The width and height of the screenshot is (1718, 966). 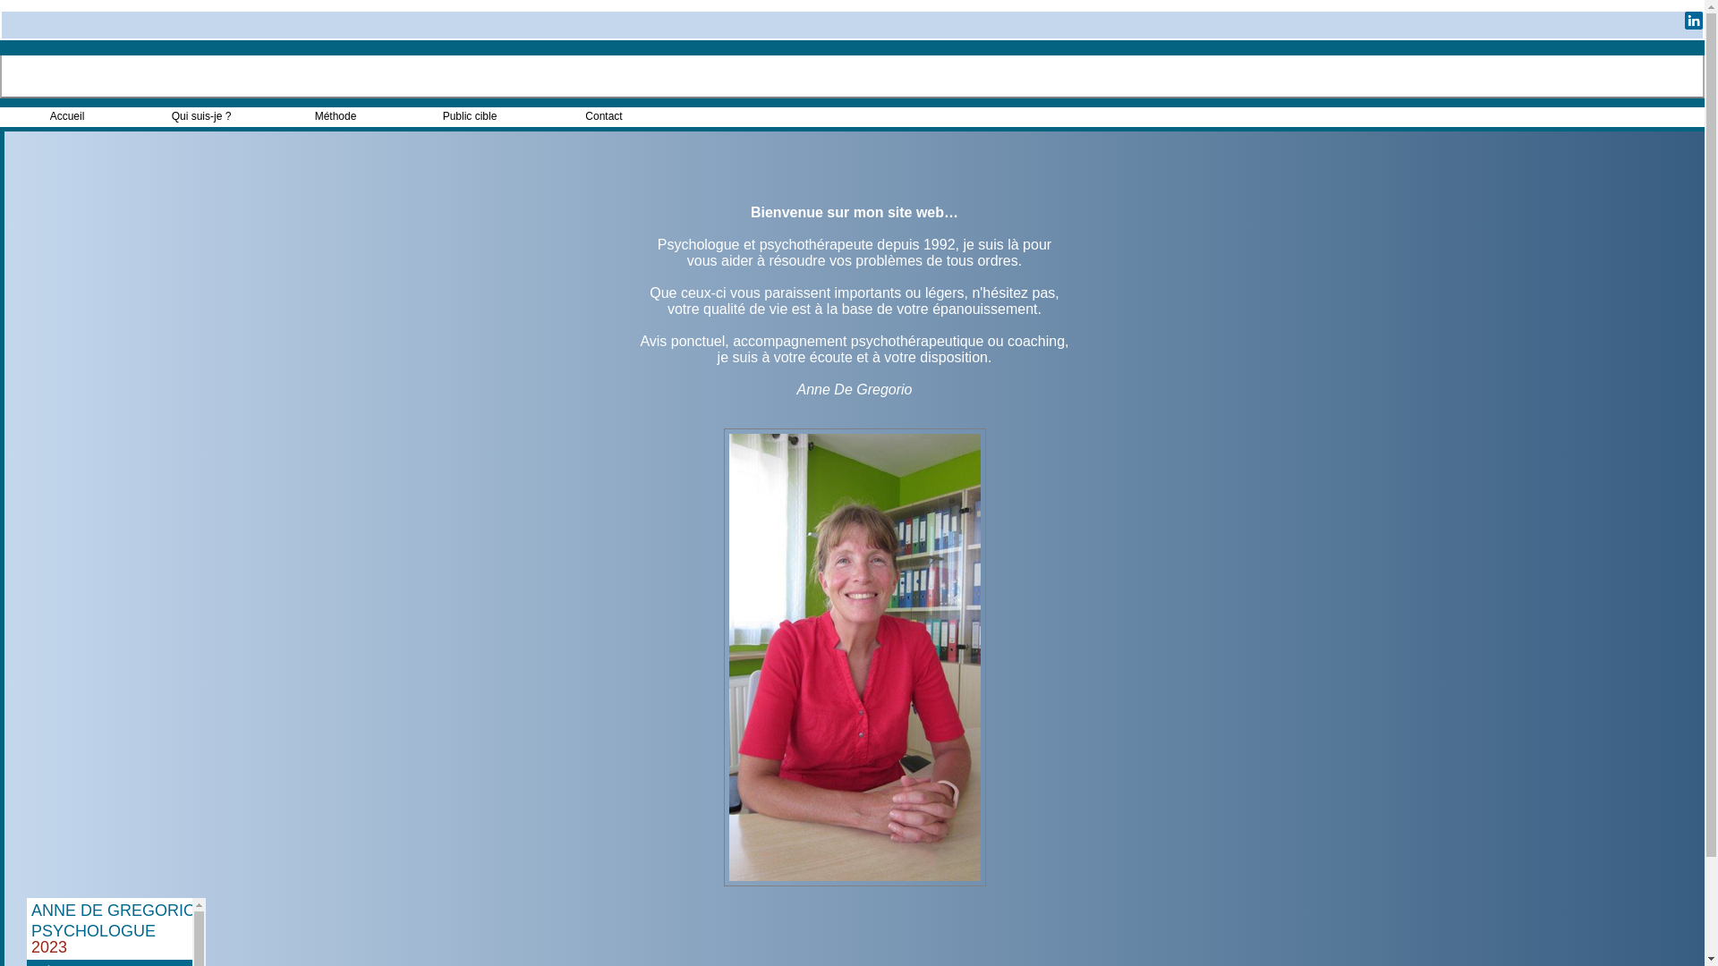 I want to click on Accueil, so click(x=67, y=116).